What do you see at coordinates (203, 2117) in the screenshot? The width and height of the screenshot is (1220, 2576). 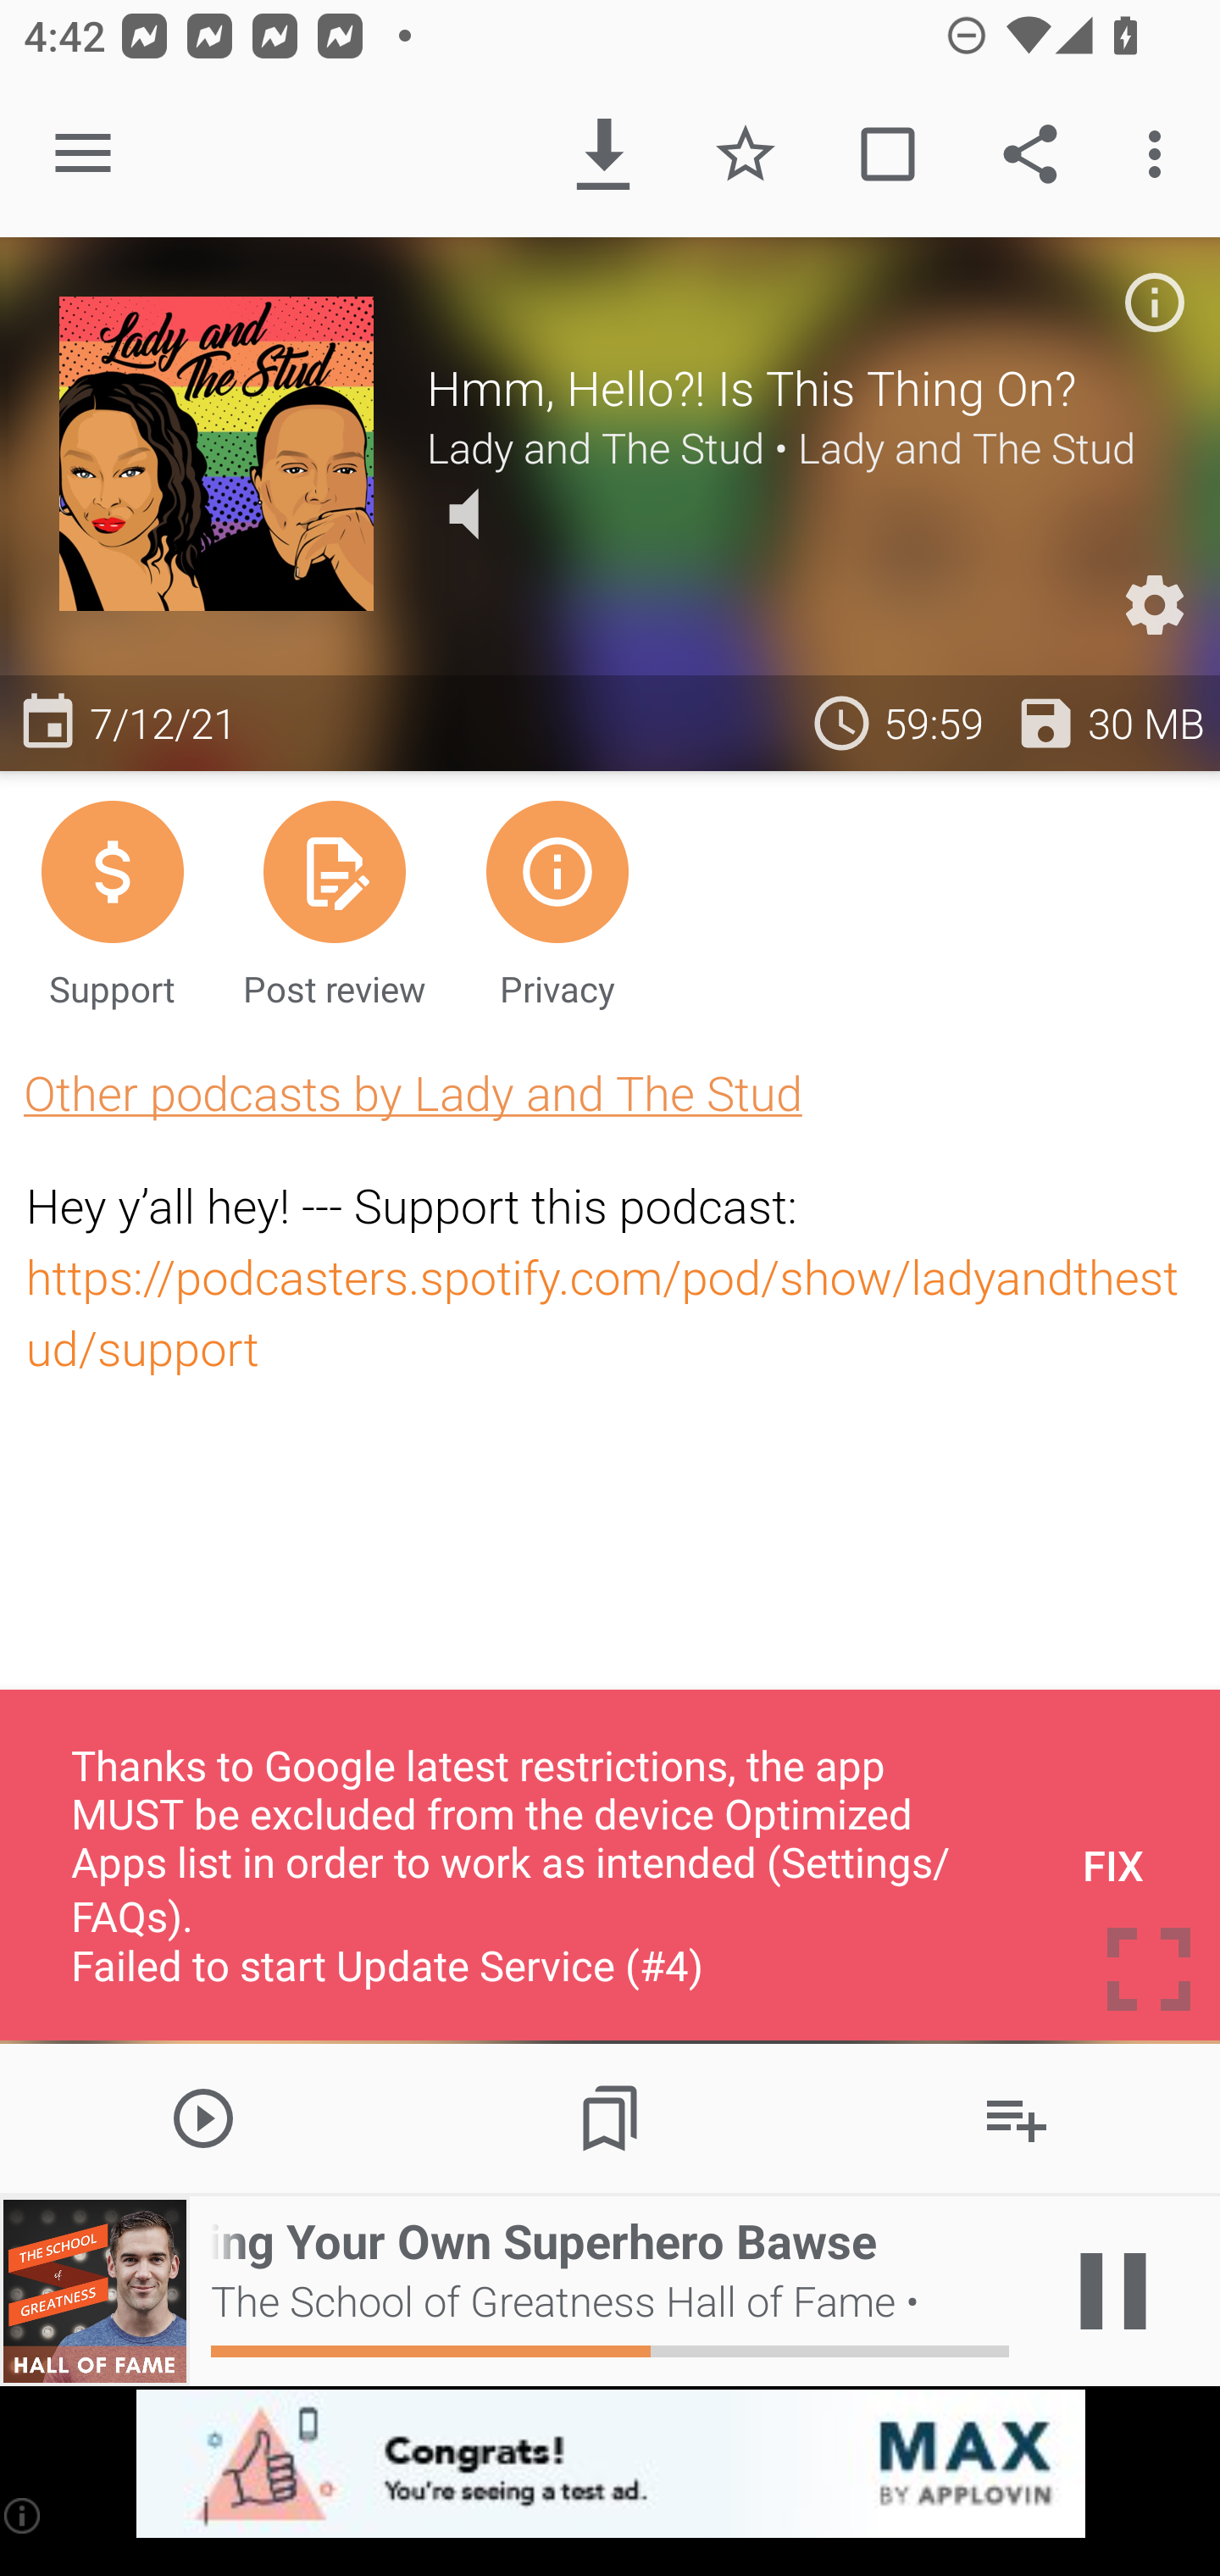 I see `Play` at bounding box center [203, 2117].